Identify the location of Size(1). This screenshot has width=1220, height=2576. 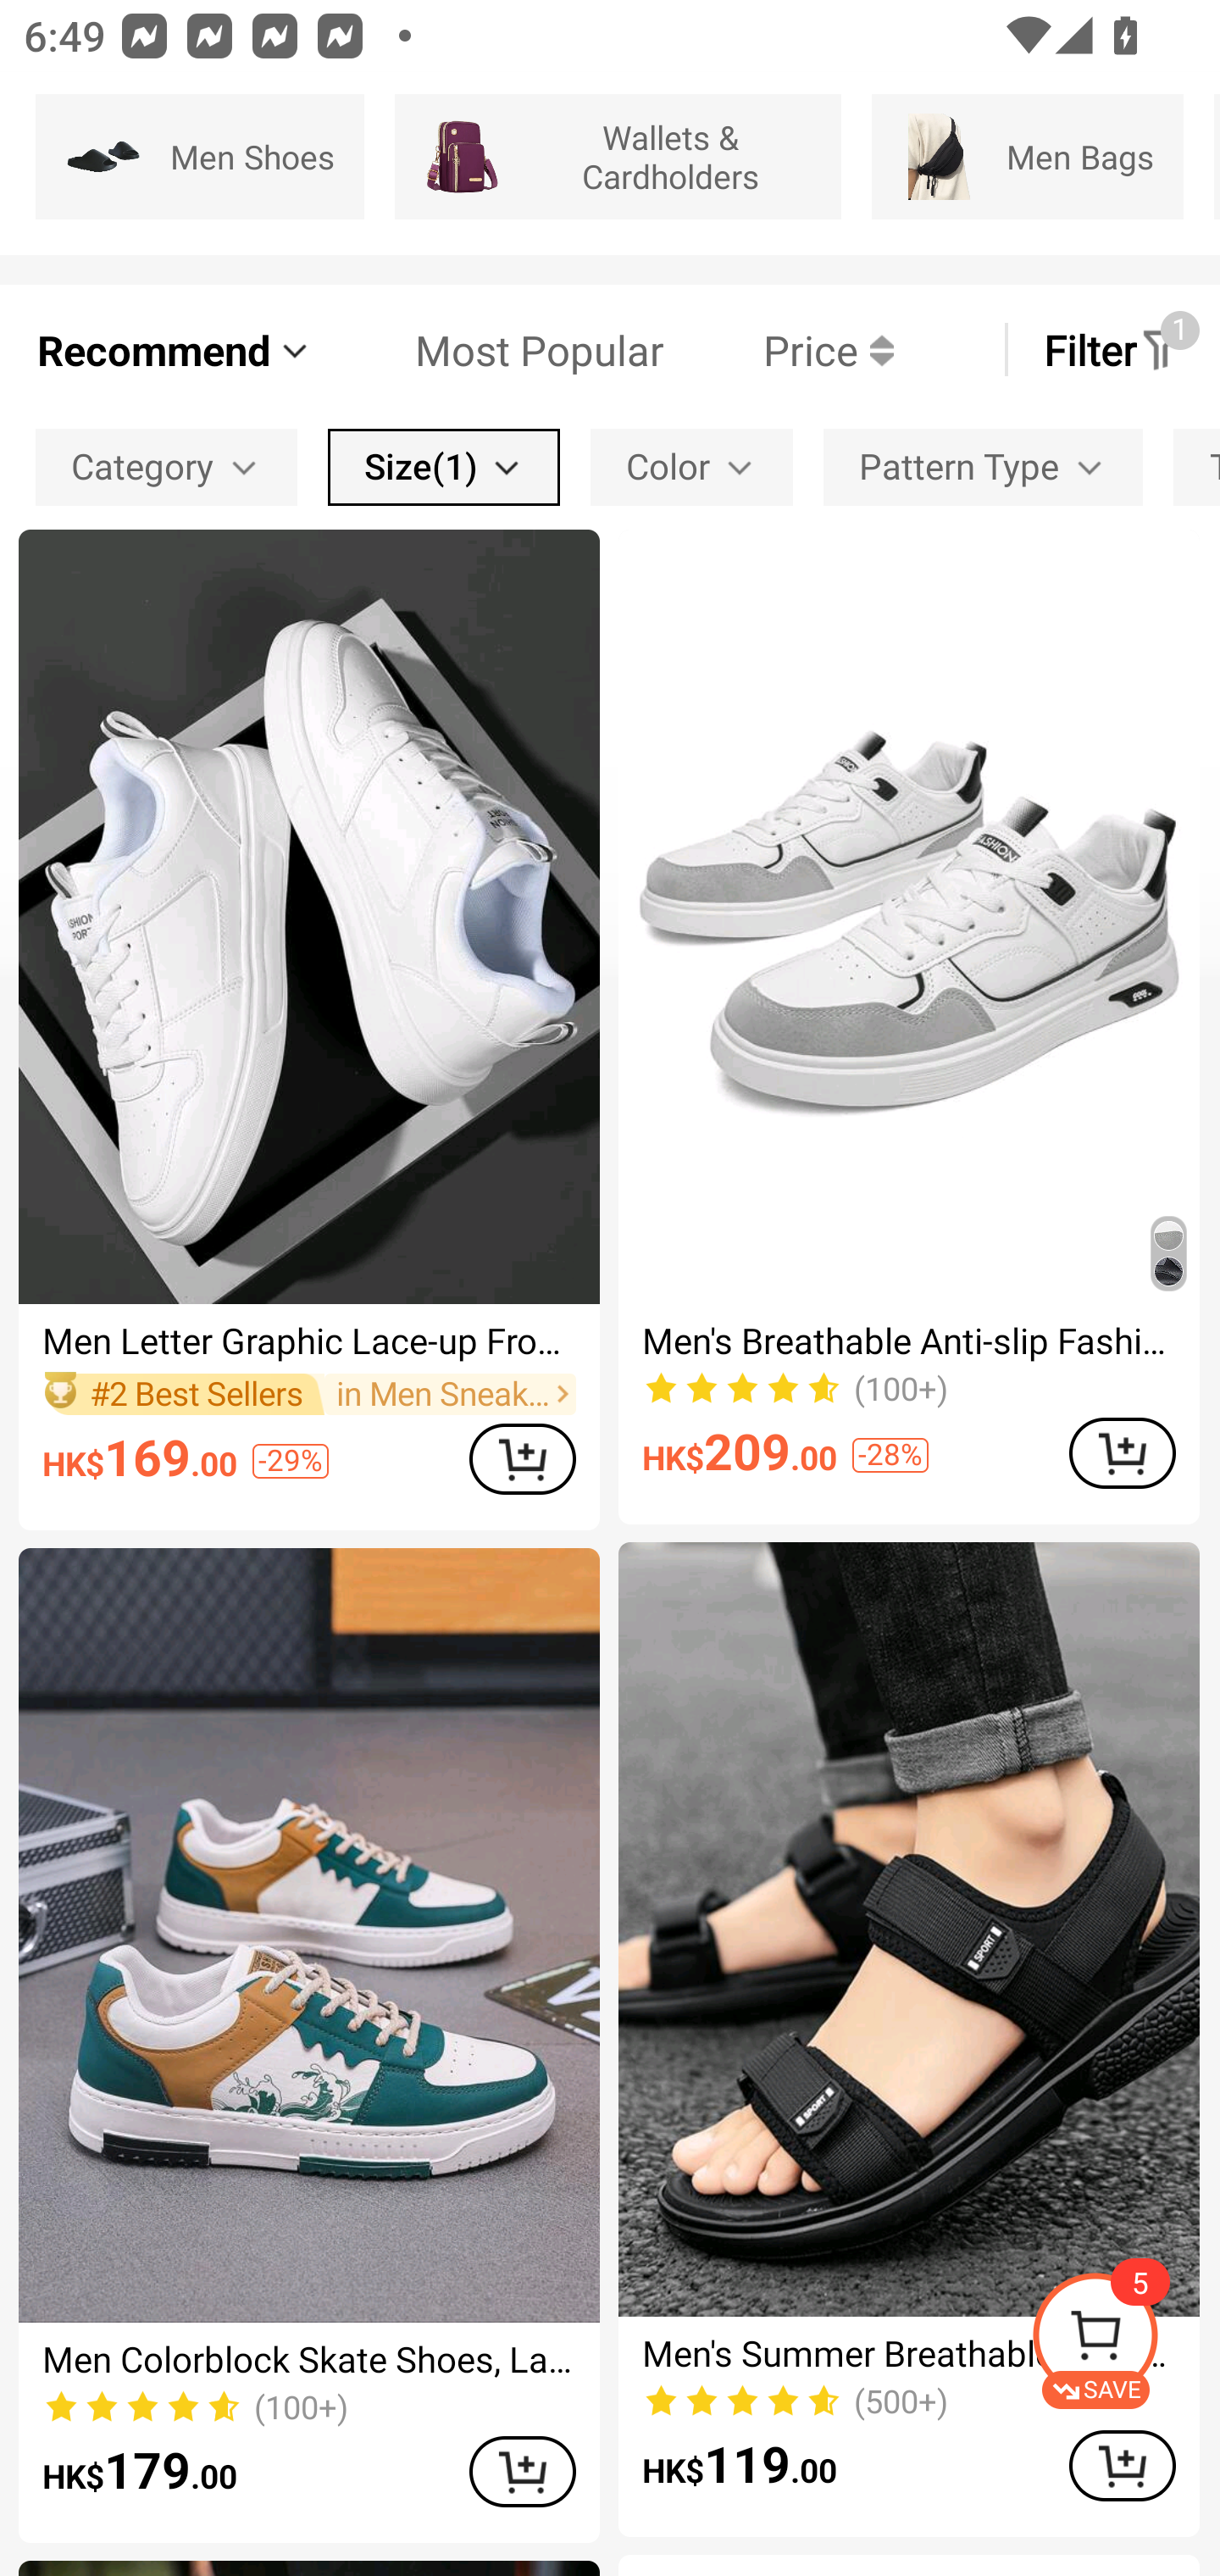
(444, 466).